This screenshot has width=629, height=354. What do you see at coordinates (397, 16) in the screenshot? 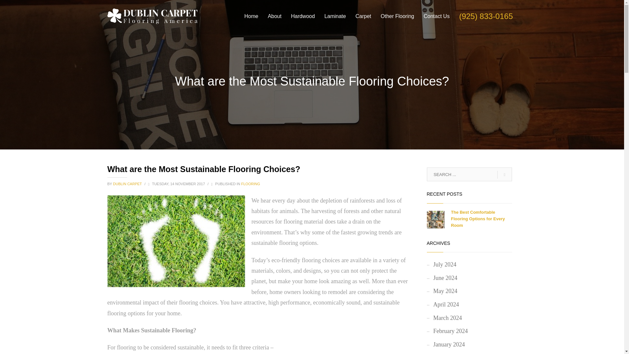
I see `Other Flooring` at bounding box center [397, 16].